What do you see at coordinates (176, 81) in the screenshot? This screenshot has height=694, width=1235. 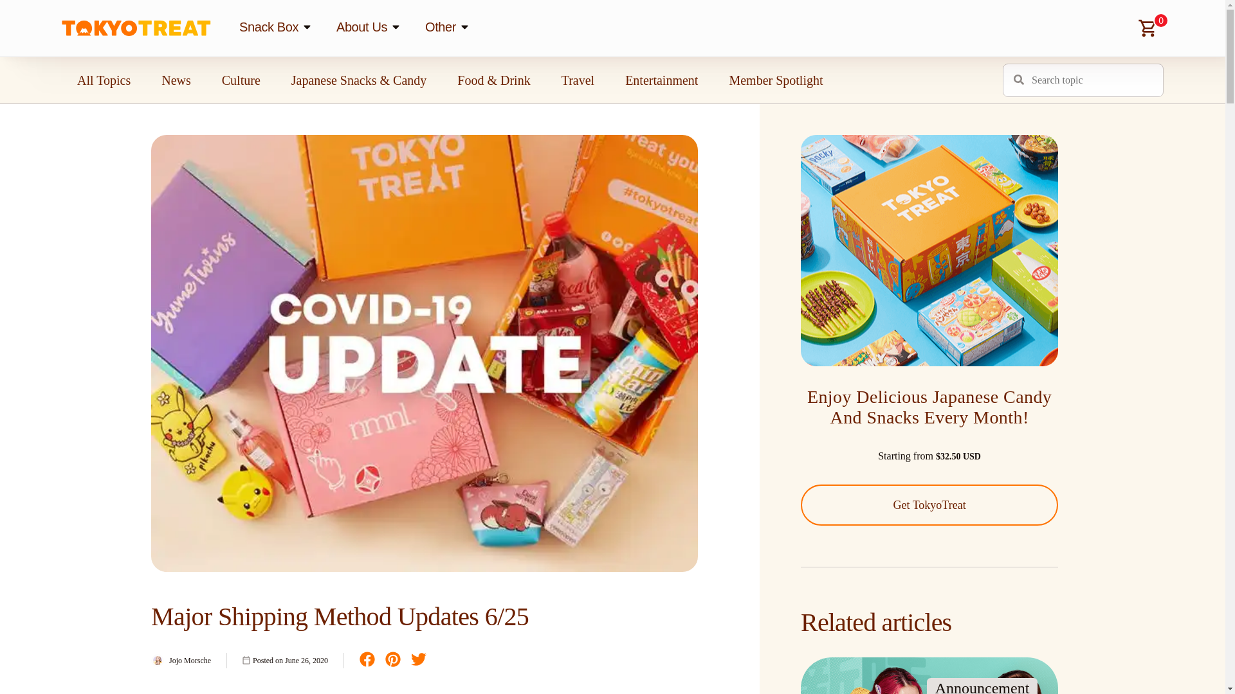 I see `News` at bounding box center [176, 81].